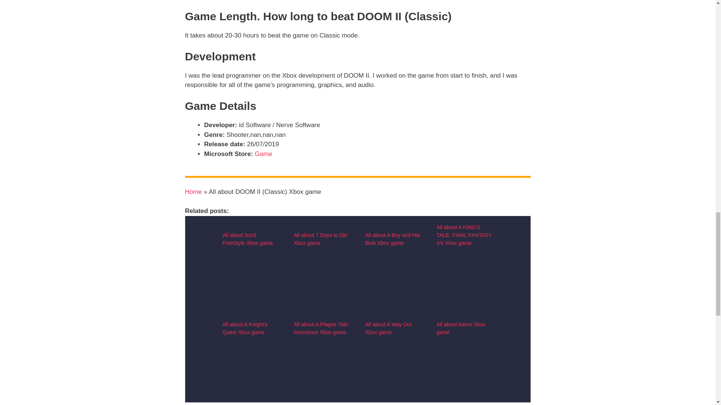  I want to click on All about A Plague Tale: Innocence Xbox game, so click(321, 396).